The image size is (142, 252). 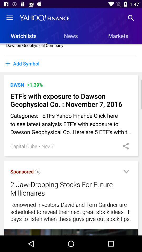 What do you see at coordinates (131, 18) in the screenshot?
I see `tap the icon above markets` at bounding box center [131, 18].